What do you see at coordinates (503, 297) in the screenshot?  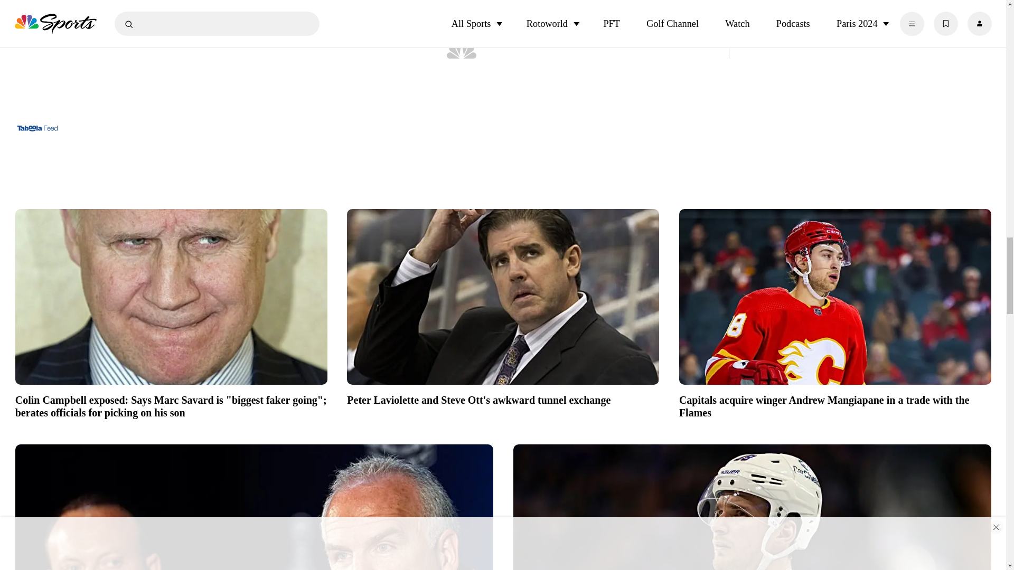 I see `Peter Laviolette and Steve Ott's awkward tunnel exchange` at bounding box center [503, 297].